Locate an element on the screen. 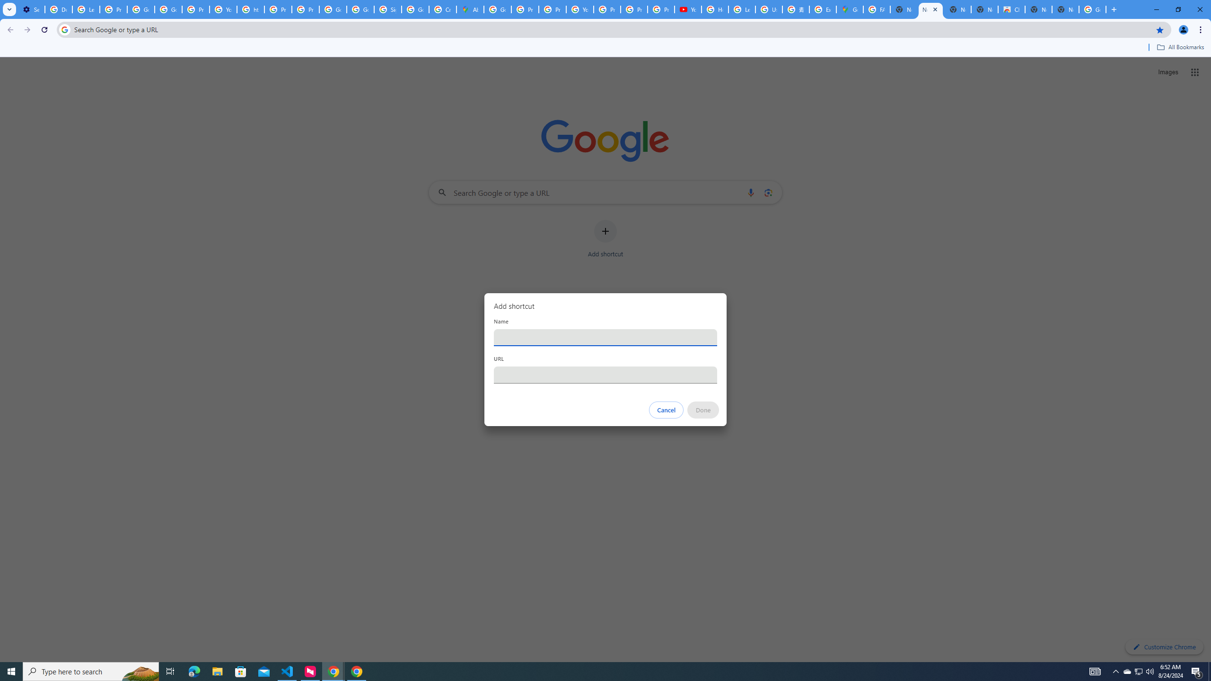 Image resolution: width=1211 pixels, height=681 pixels. New Tab is located at coordinates (1065, 9).